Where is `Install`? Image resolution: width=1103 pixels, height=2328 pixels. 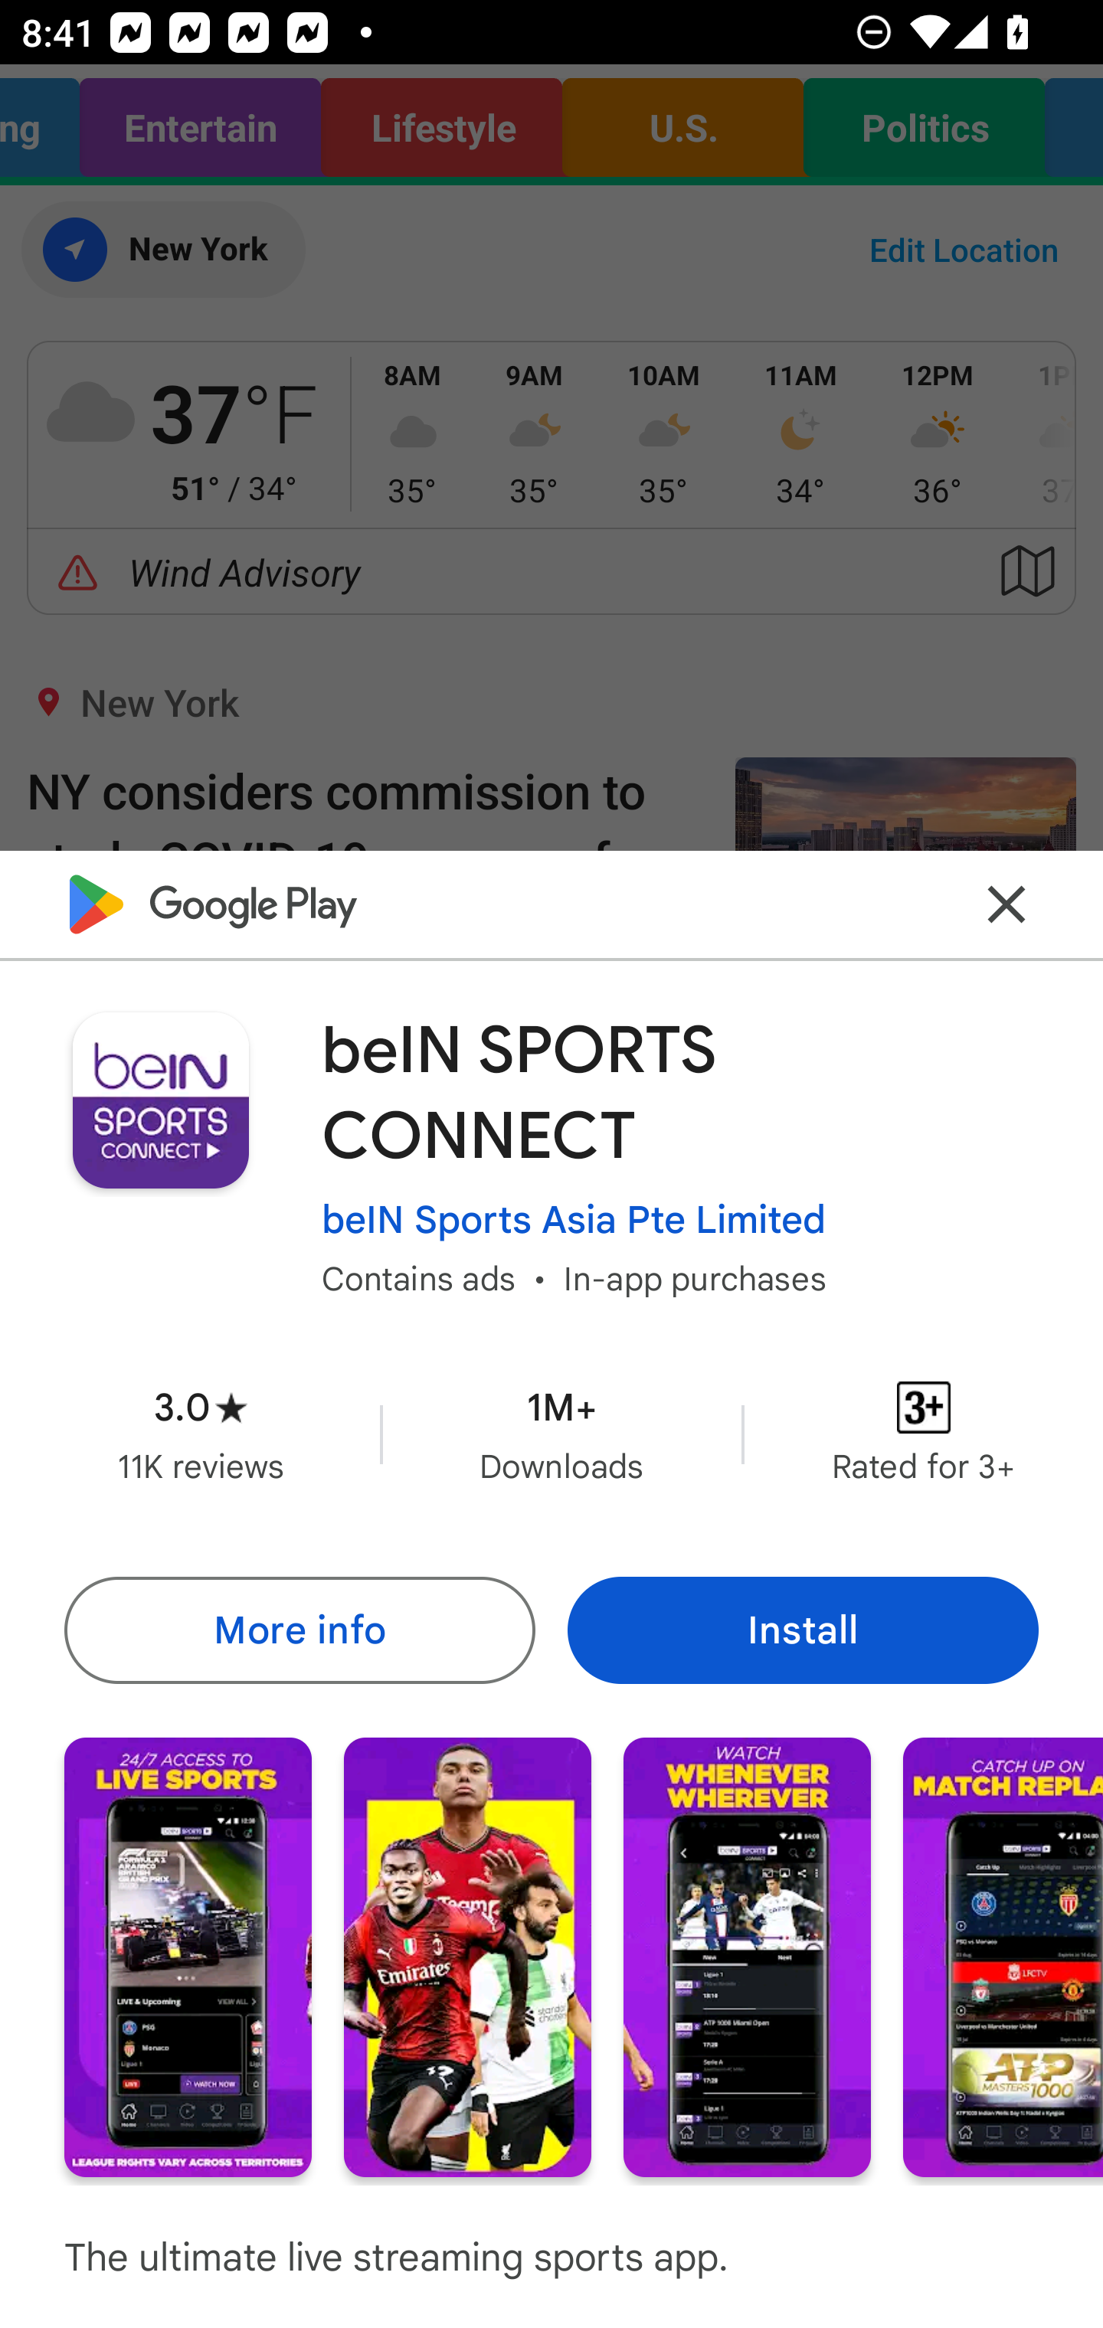 Install is located at coordinates (803, 1630).